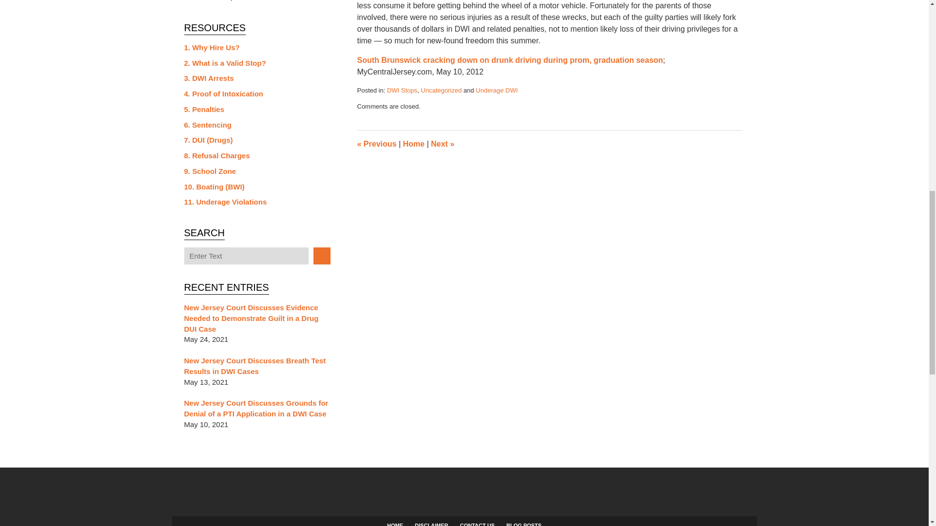 This screenshot has width=936, height=526. What do you see at coordinates (441, 91) in the screenshot?
I see `Uncategorized` at bounding box center [441, 91].